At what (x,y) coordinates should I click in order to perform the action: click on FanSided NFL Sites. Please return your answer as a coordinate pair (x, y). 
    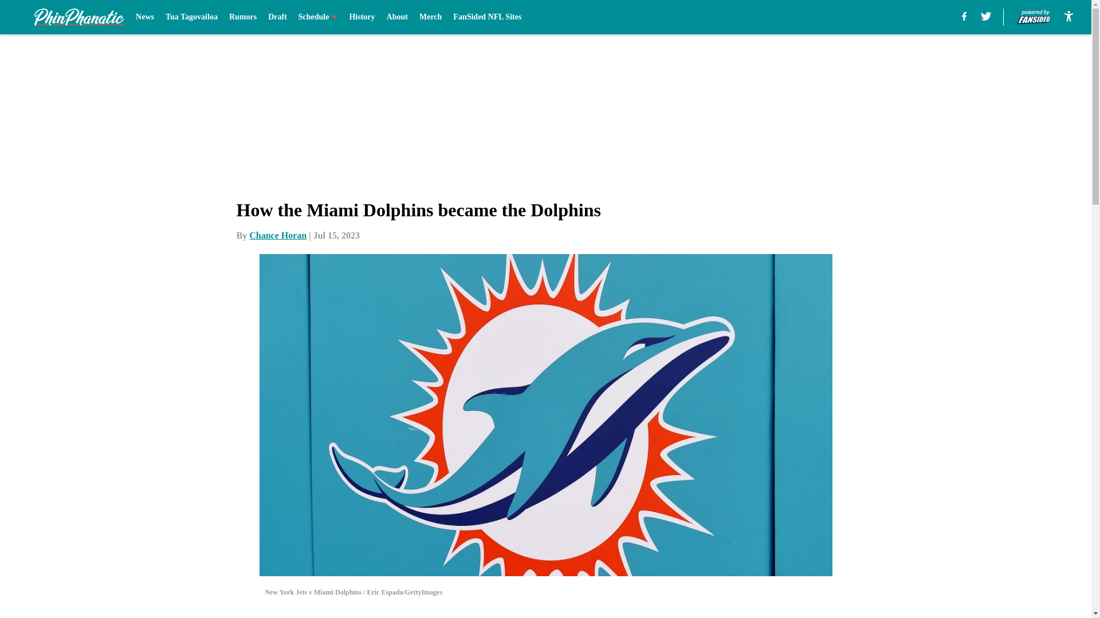
    Looking at the image, I should click on (487, 17).